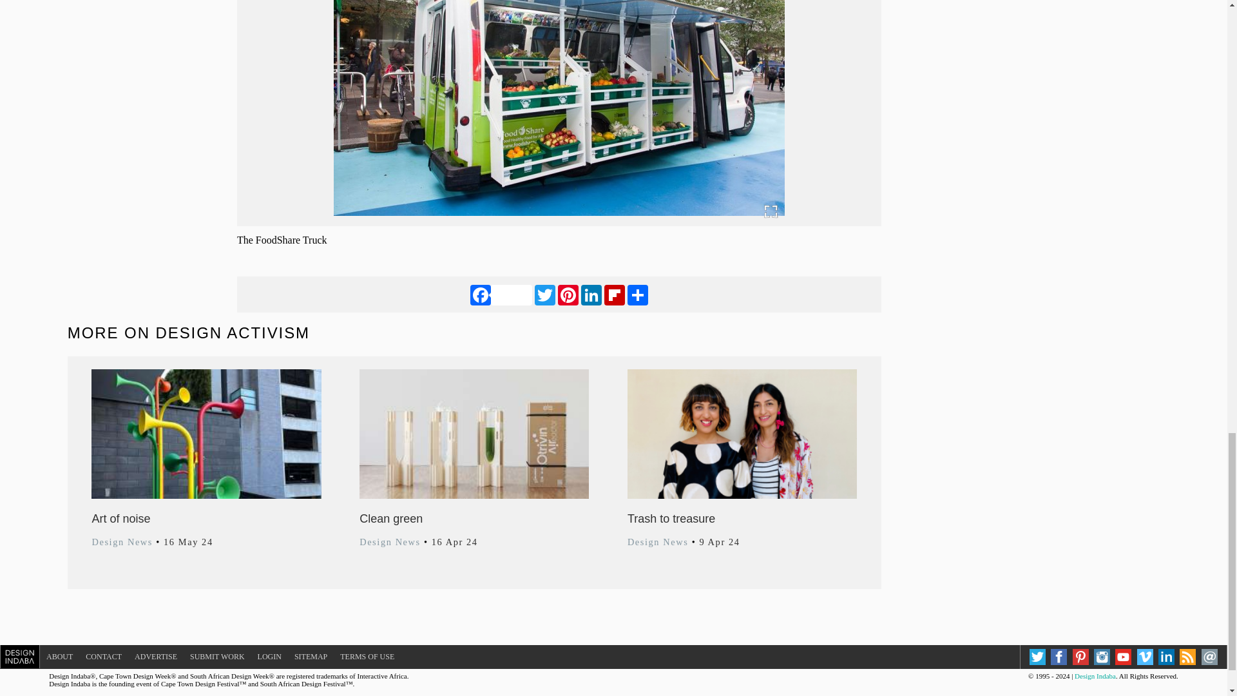 The width and height of the screenshot is (1237, 696). Describe the element at coordinates (638, 294) in the screenshot. I see `Share` at that location.